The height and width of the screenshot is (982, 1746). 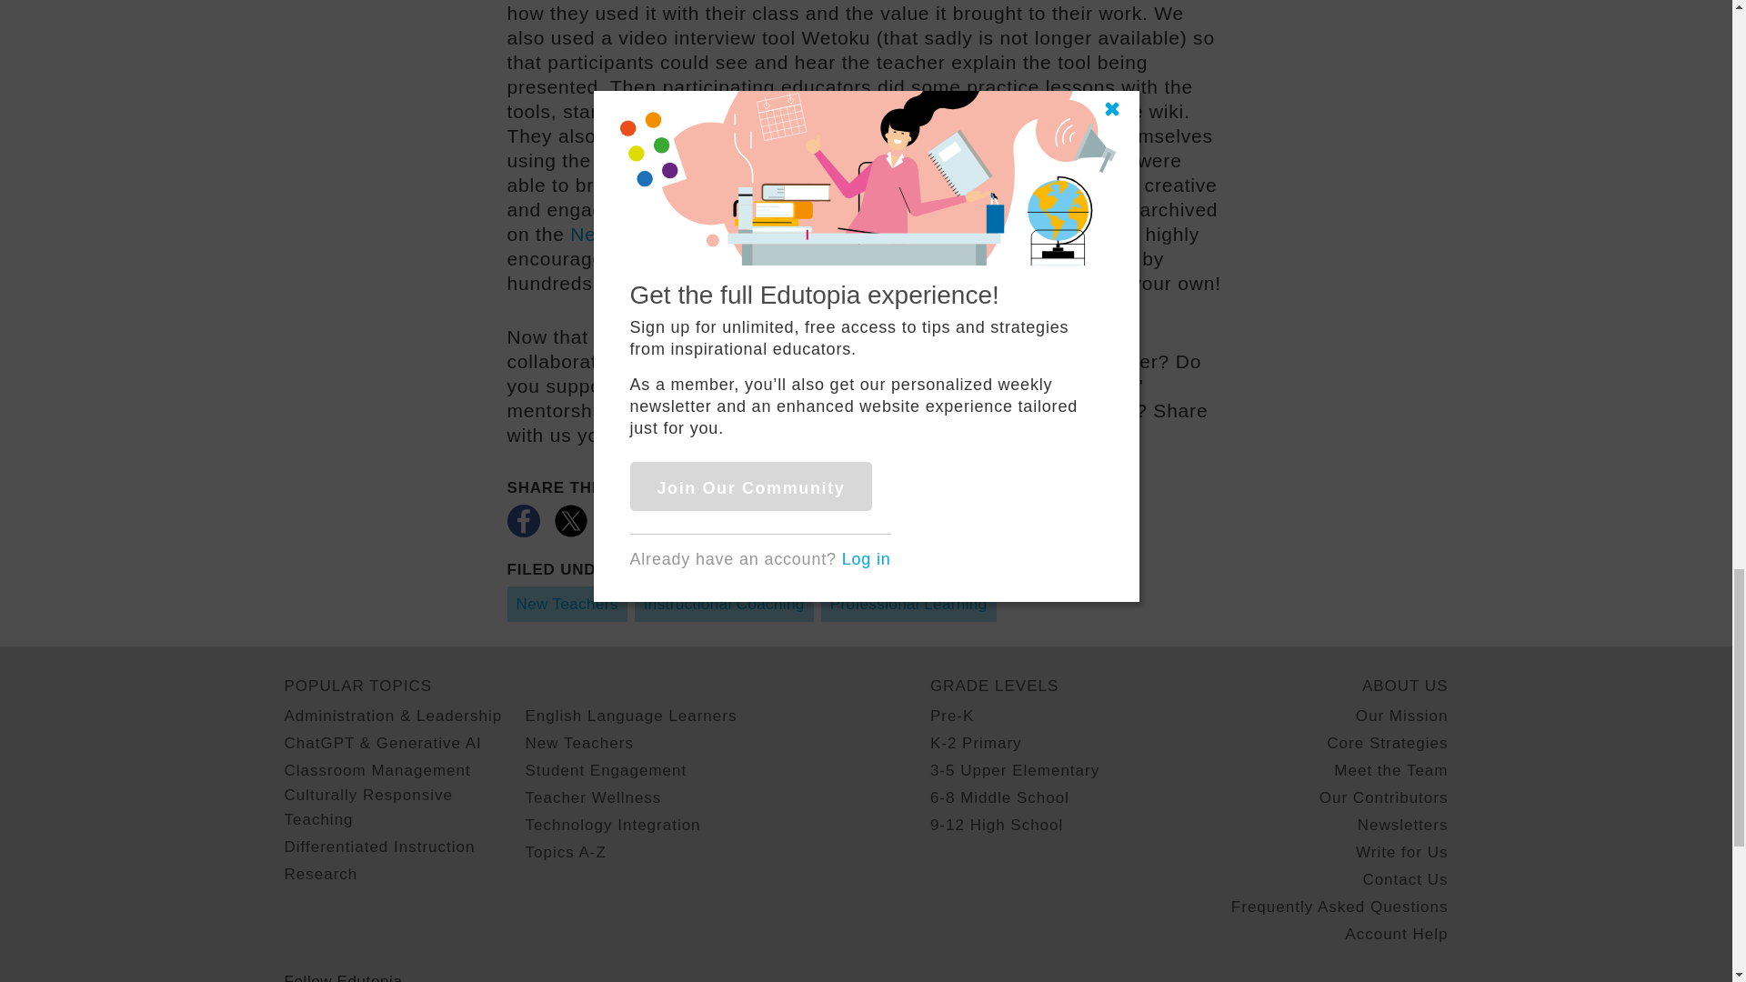 What do you see at coordinates (378, 847) in the screenshot?
I see `Differentiated Instruction` at bounding box center [378, 847].